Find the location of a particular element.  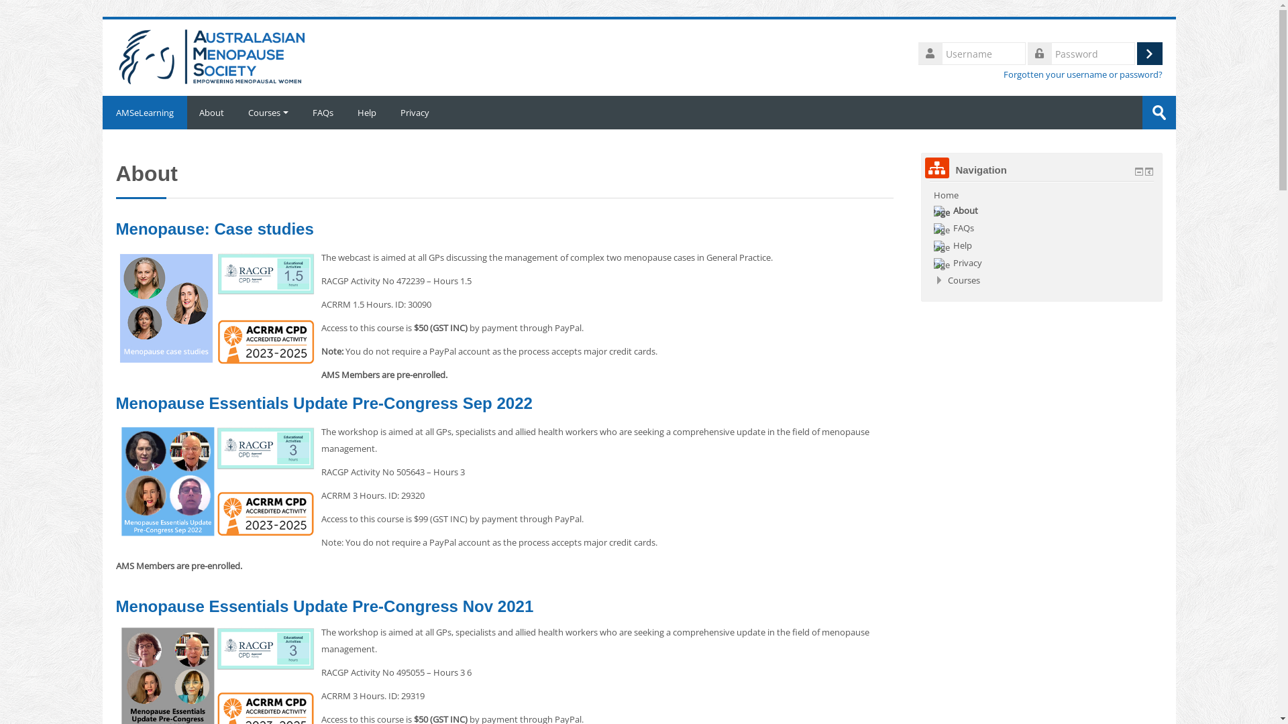

Page is located at coordinates (942, 264).